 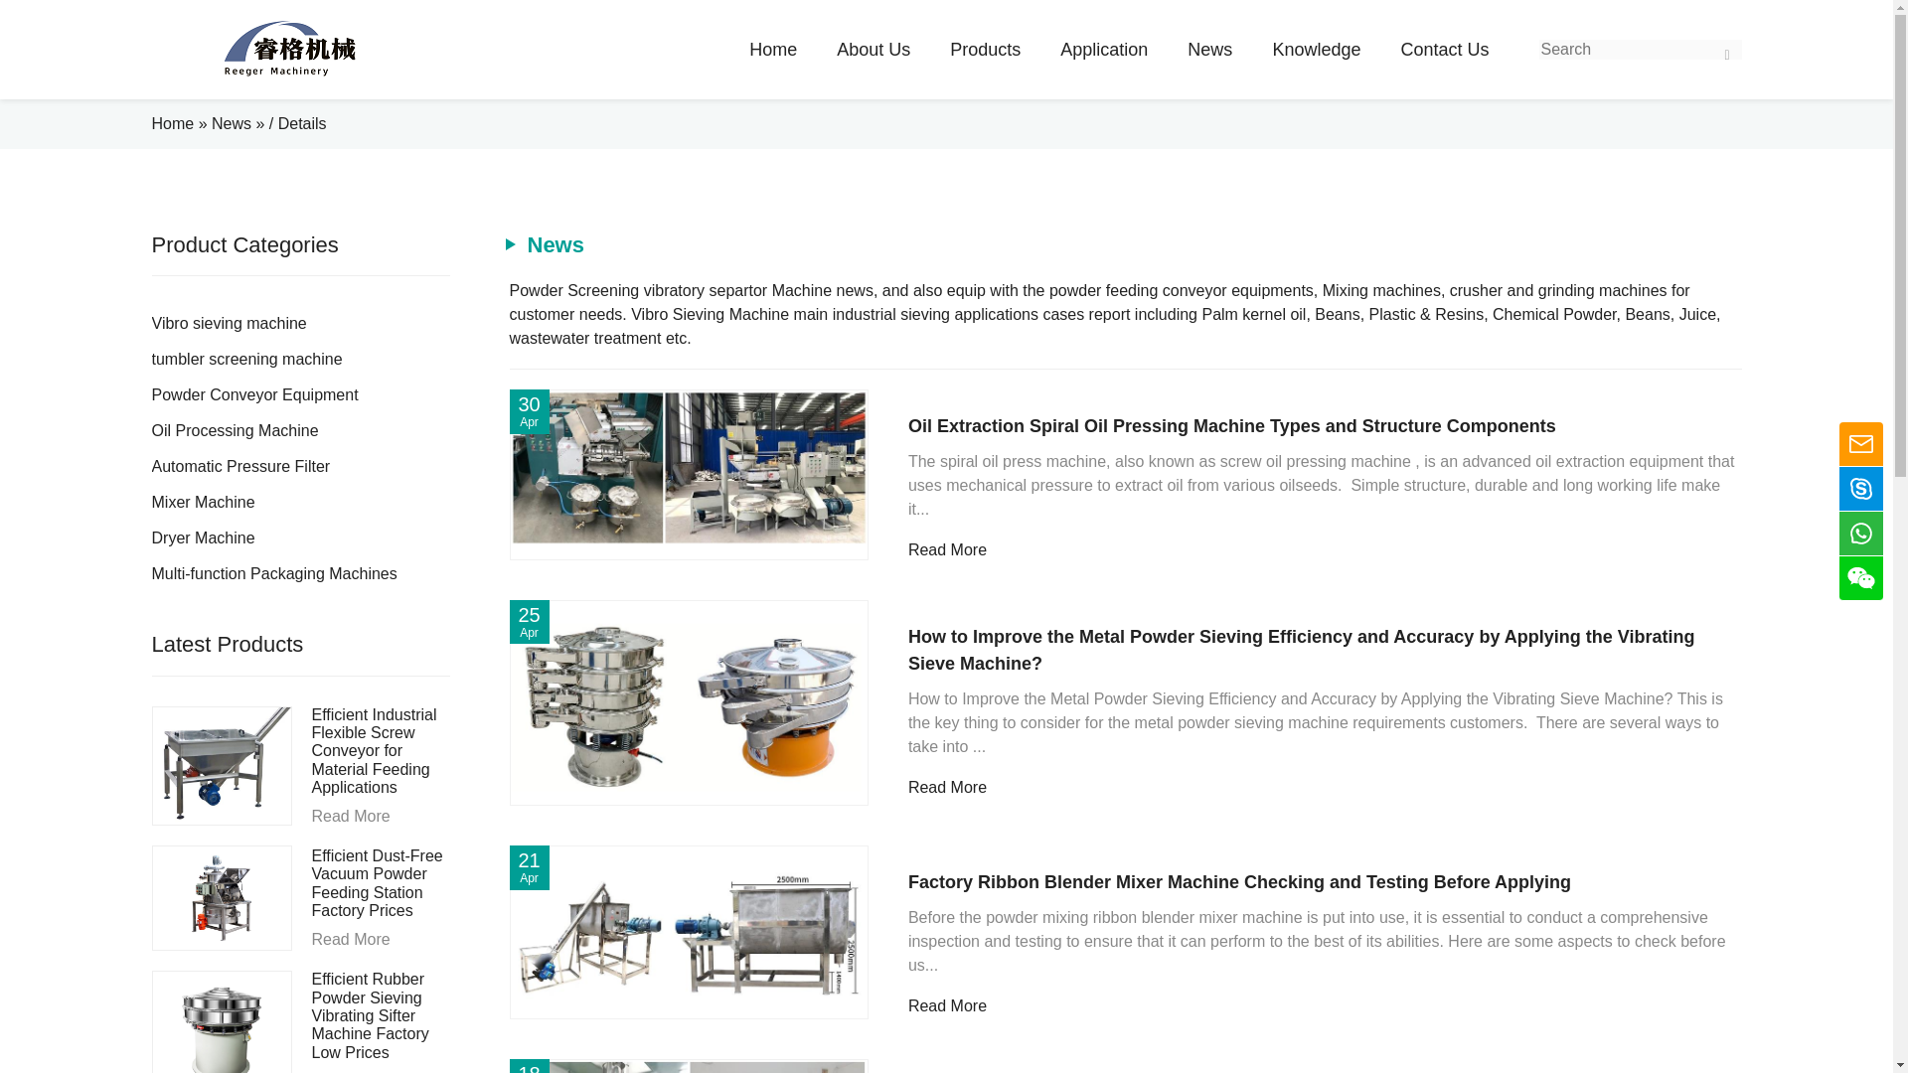 What do you see at coordinates (299, 360) in the screenshot?
I see `tumbler screening machine` at bounding box center [299, 360].